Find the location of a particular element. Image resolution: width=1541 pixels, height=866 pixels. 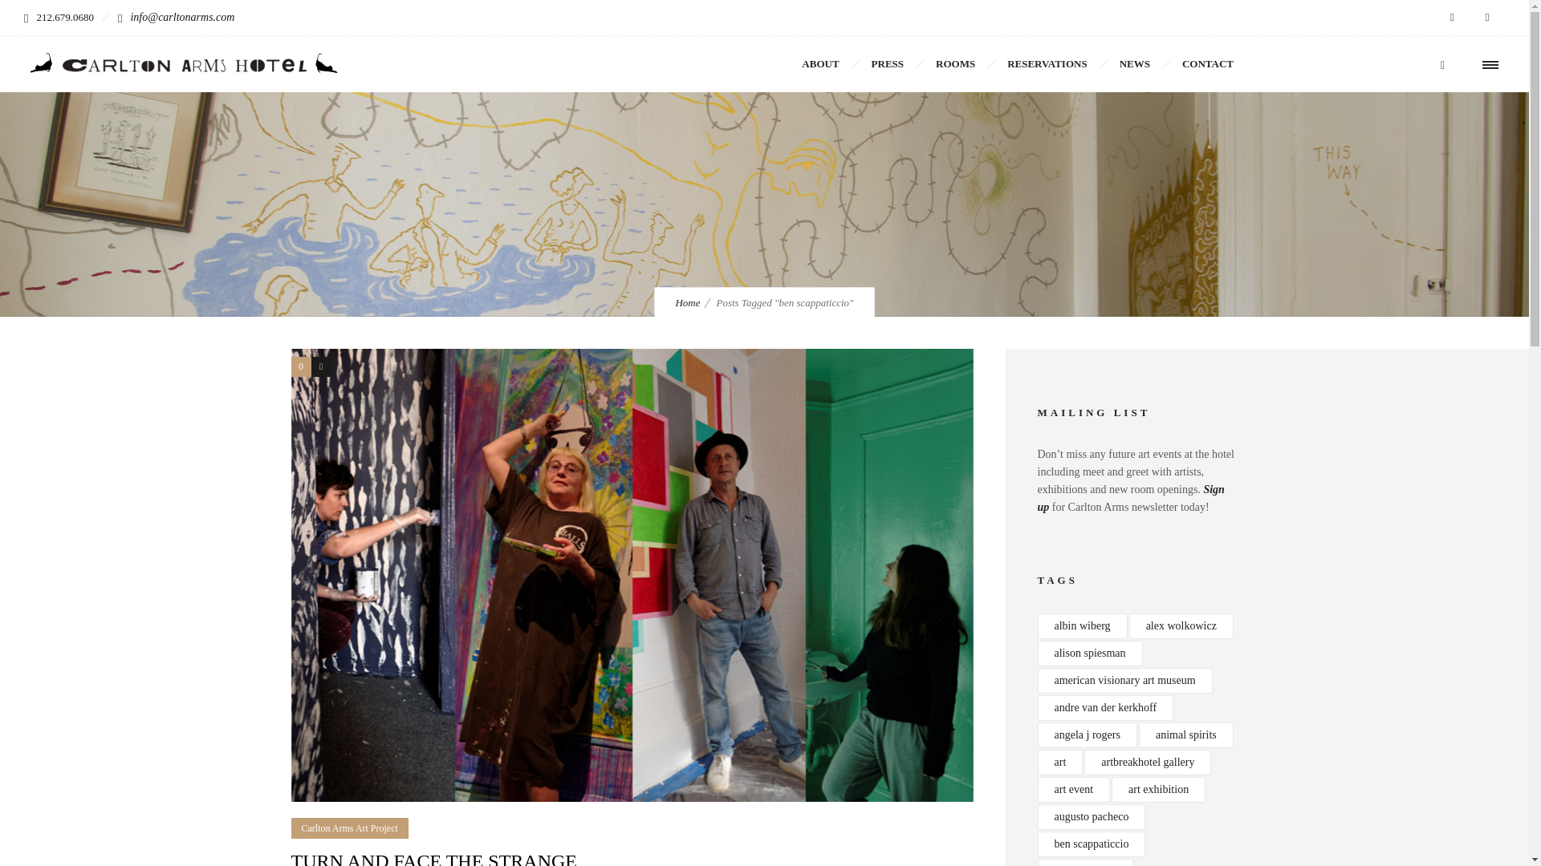

Instagram is located at coordinates (1487, 18).